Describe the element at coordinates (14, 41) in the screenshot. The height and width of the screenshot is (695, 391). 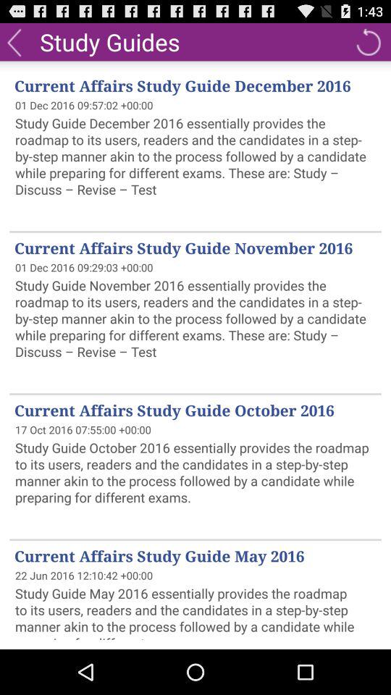
I see `click the app next to the study guides app` at that location.